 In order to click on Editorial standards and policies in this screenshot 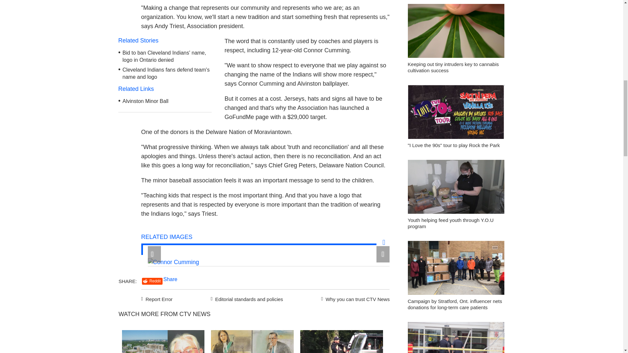, I will do `click(246, 298)`.